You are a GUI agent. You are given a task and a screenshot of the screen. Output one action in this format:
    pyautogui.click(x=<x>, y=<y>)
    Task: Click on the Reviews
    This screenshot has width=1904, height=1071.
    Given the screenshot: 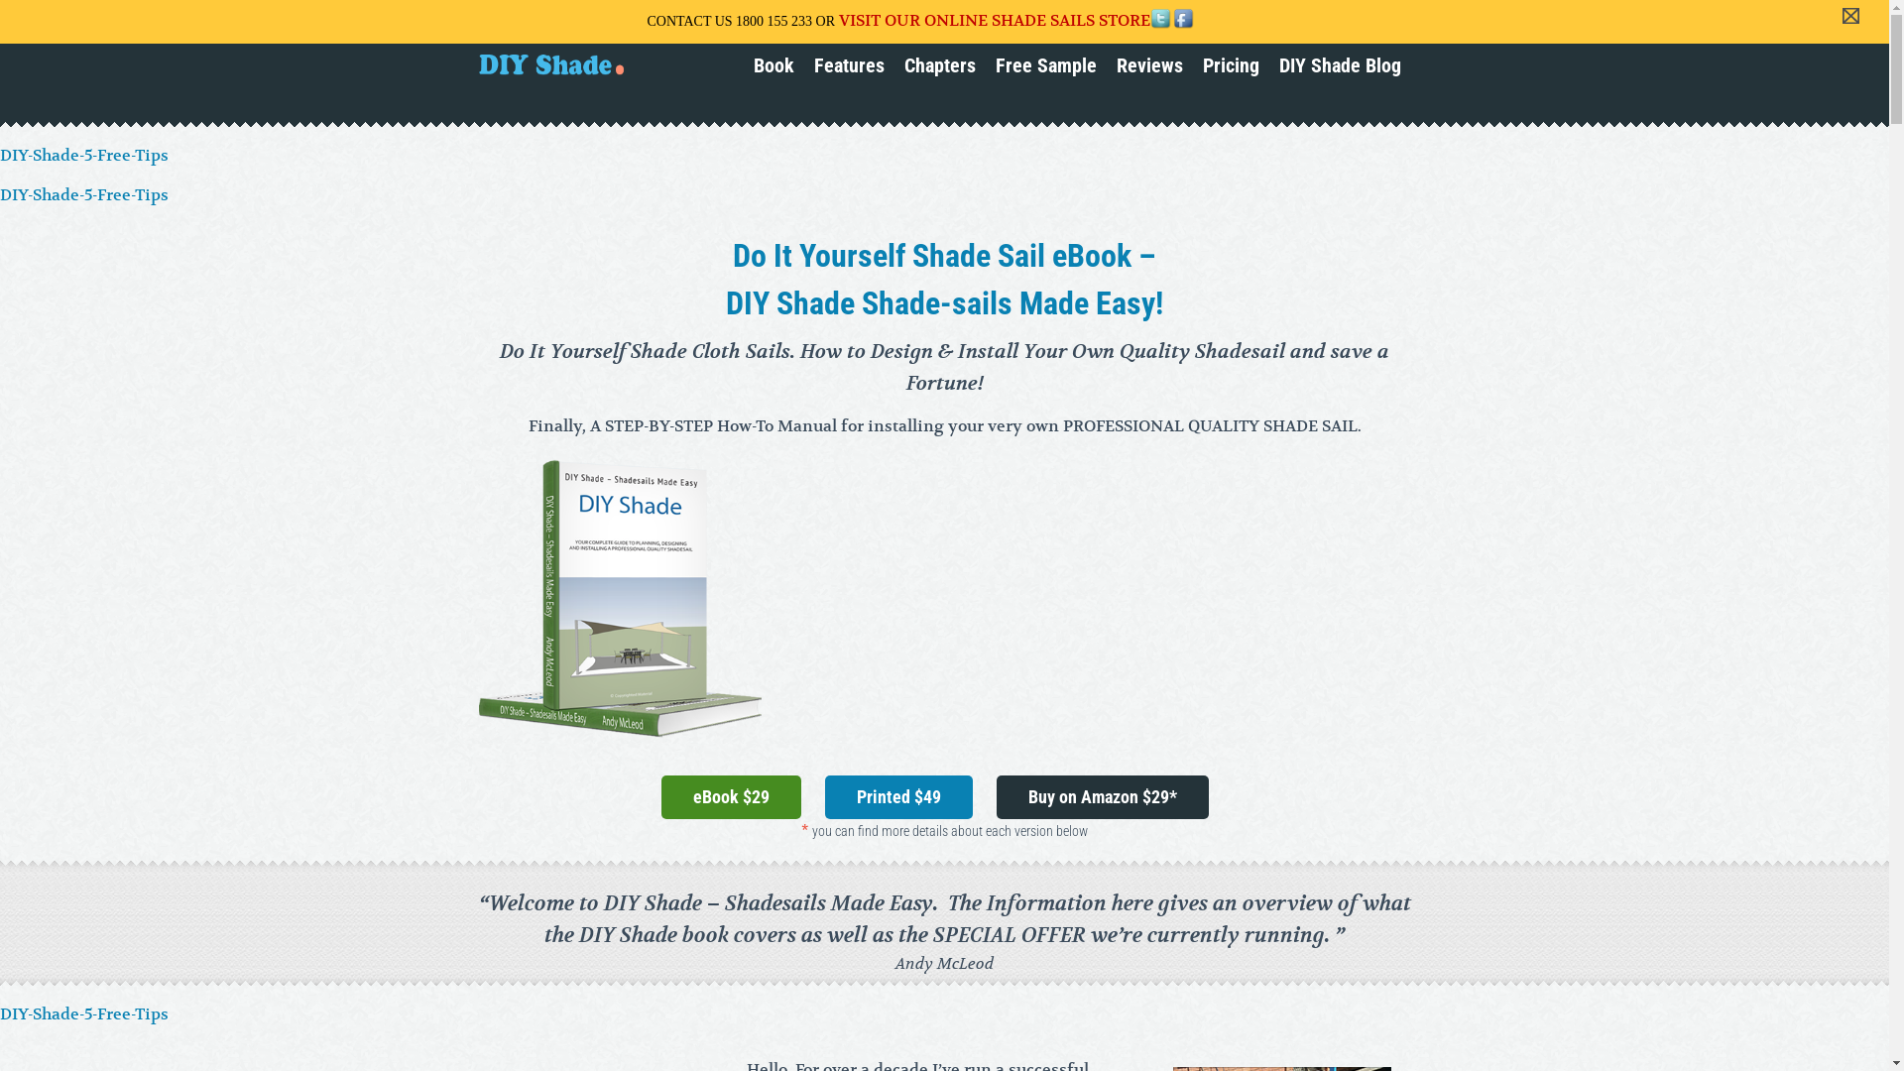 What is the action you would take?
    pyautogui.click(x=1150, y=65)
    